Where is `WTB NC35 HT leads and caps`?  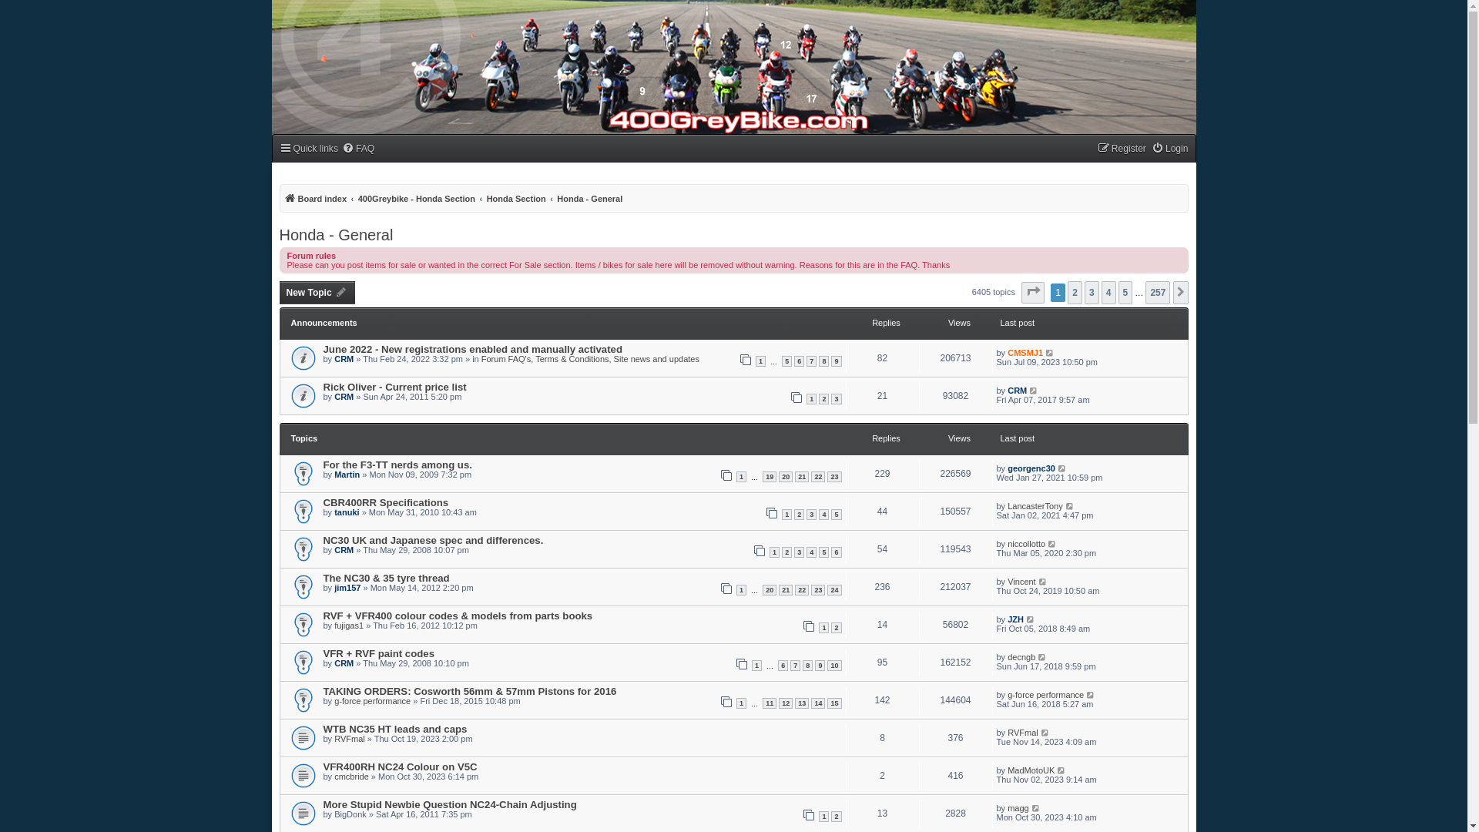 WTB NC35 HT leads and caps is located at coordinates (396, 729).